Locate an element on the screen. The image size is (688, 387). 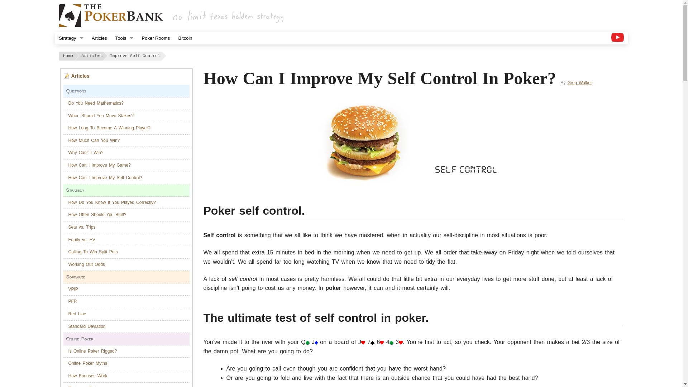
How Long To Become A Winning Player? is located at coordinates (109, 128).